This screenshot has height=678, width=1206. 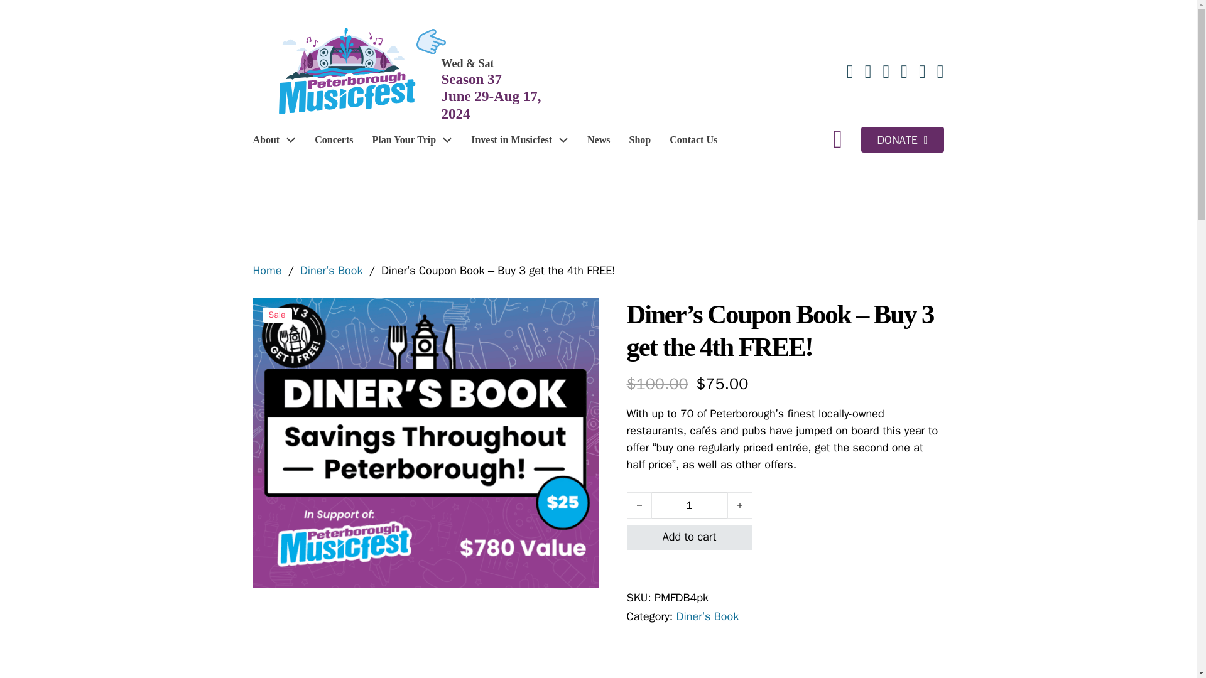 What do you see at coordinates (403, 139) in the screenshot?
I see `Plan Your Trip` at bounding box center [403, 139].